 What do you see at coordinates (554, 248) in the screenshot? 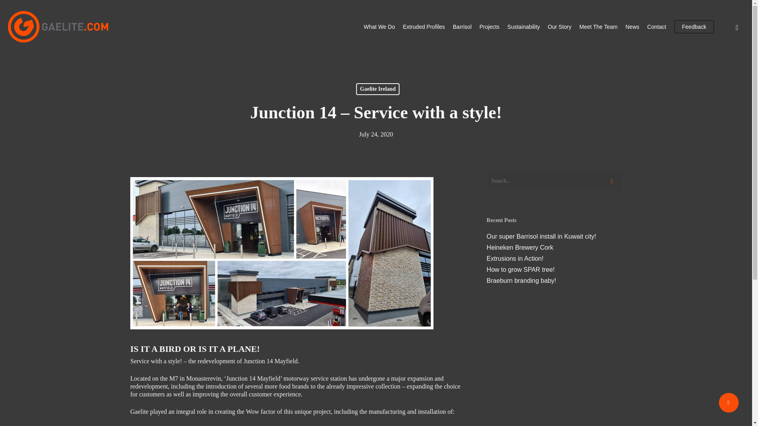
I see `Heineken Brewery Cork` at bounding box center [554, 248].